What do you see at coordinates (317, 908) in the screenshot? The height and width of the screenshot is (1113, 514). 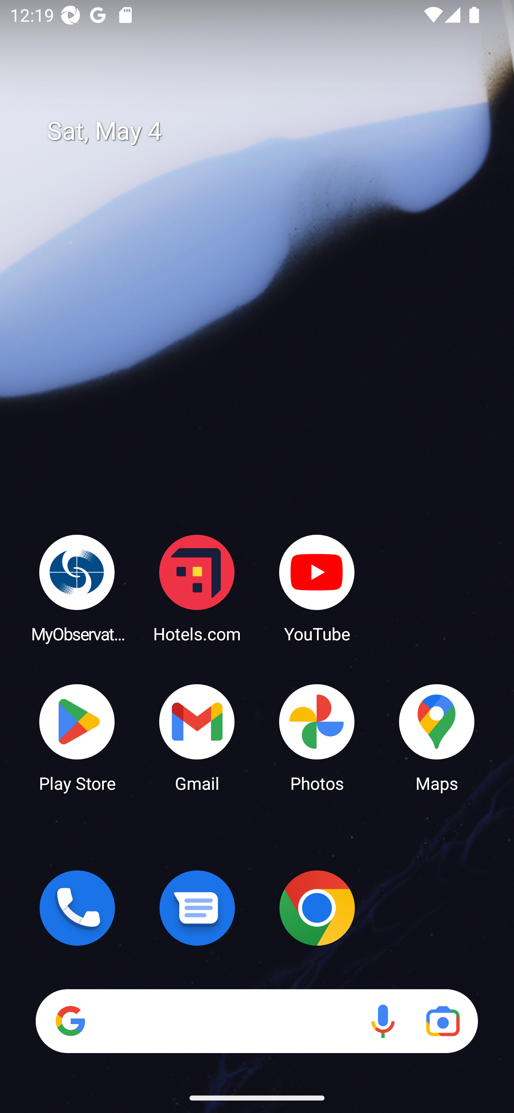 I see `Chrome` at bounding box center [317, 908].